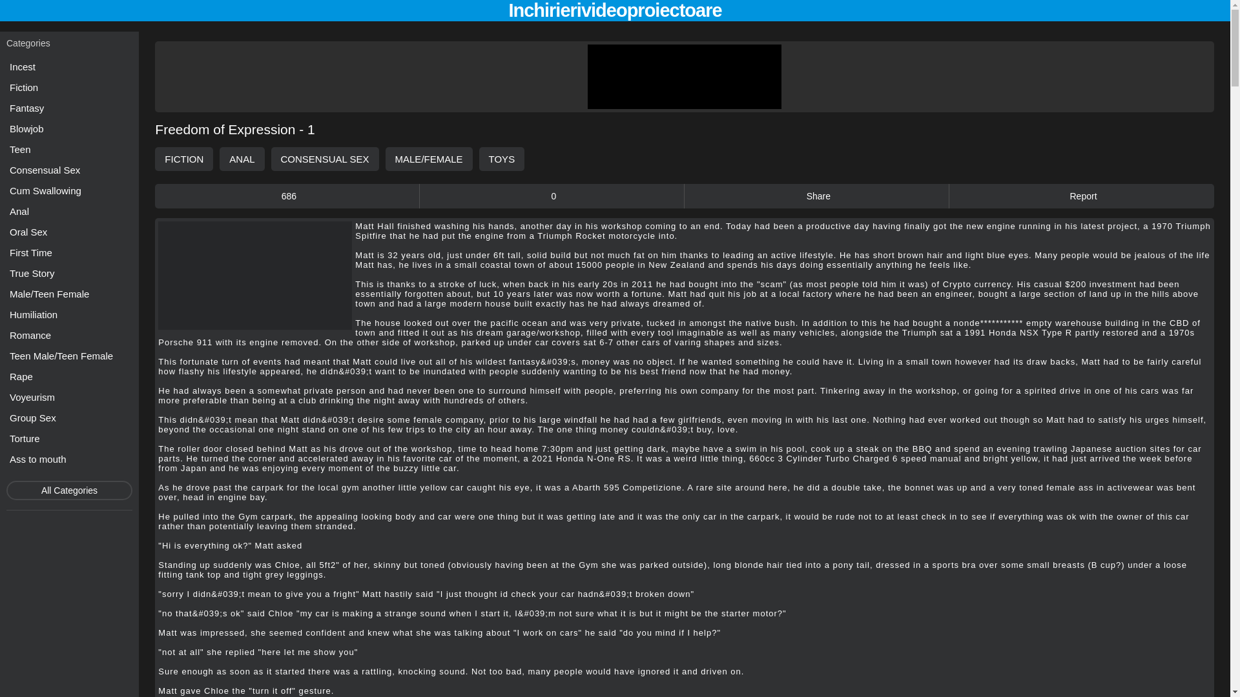  What do you see at coordinates (69, 315) in the screenshot?
I see `Humiliation` at bounding box center [69, 315].